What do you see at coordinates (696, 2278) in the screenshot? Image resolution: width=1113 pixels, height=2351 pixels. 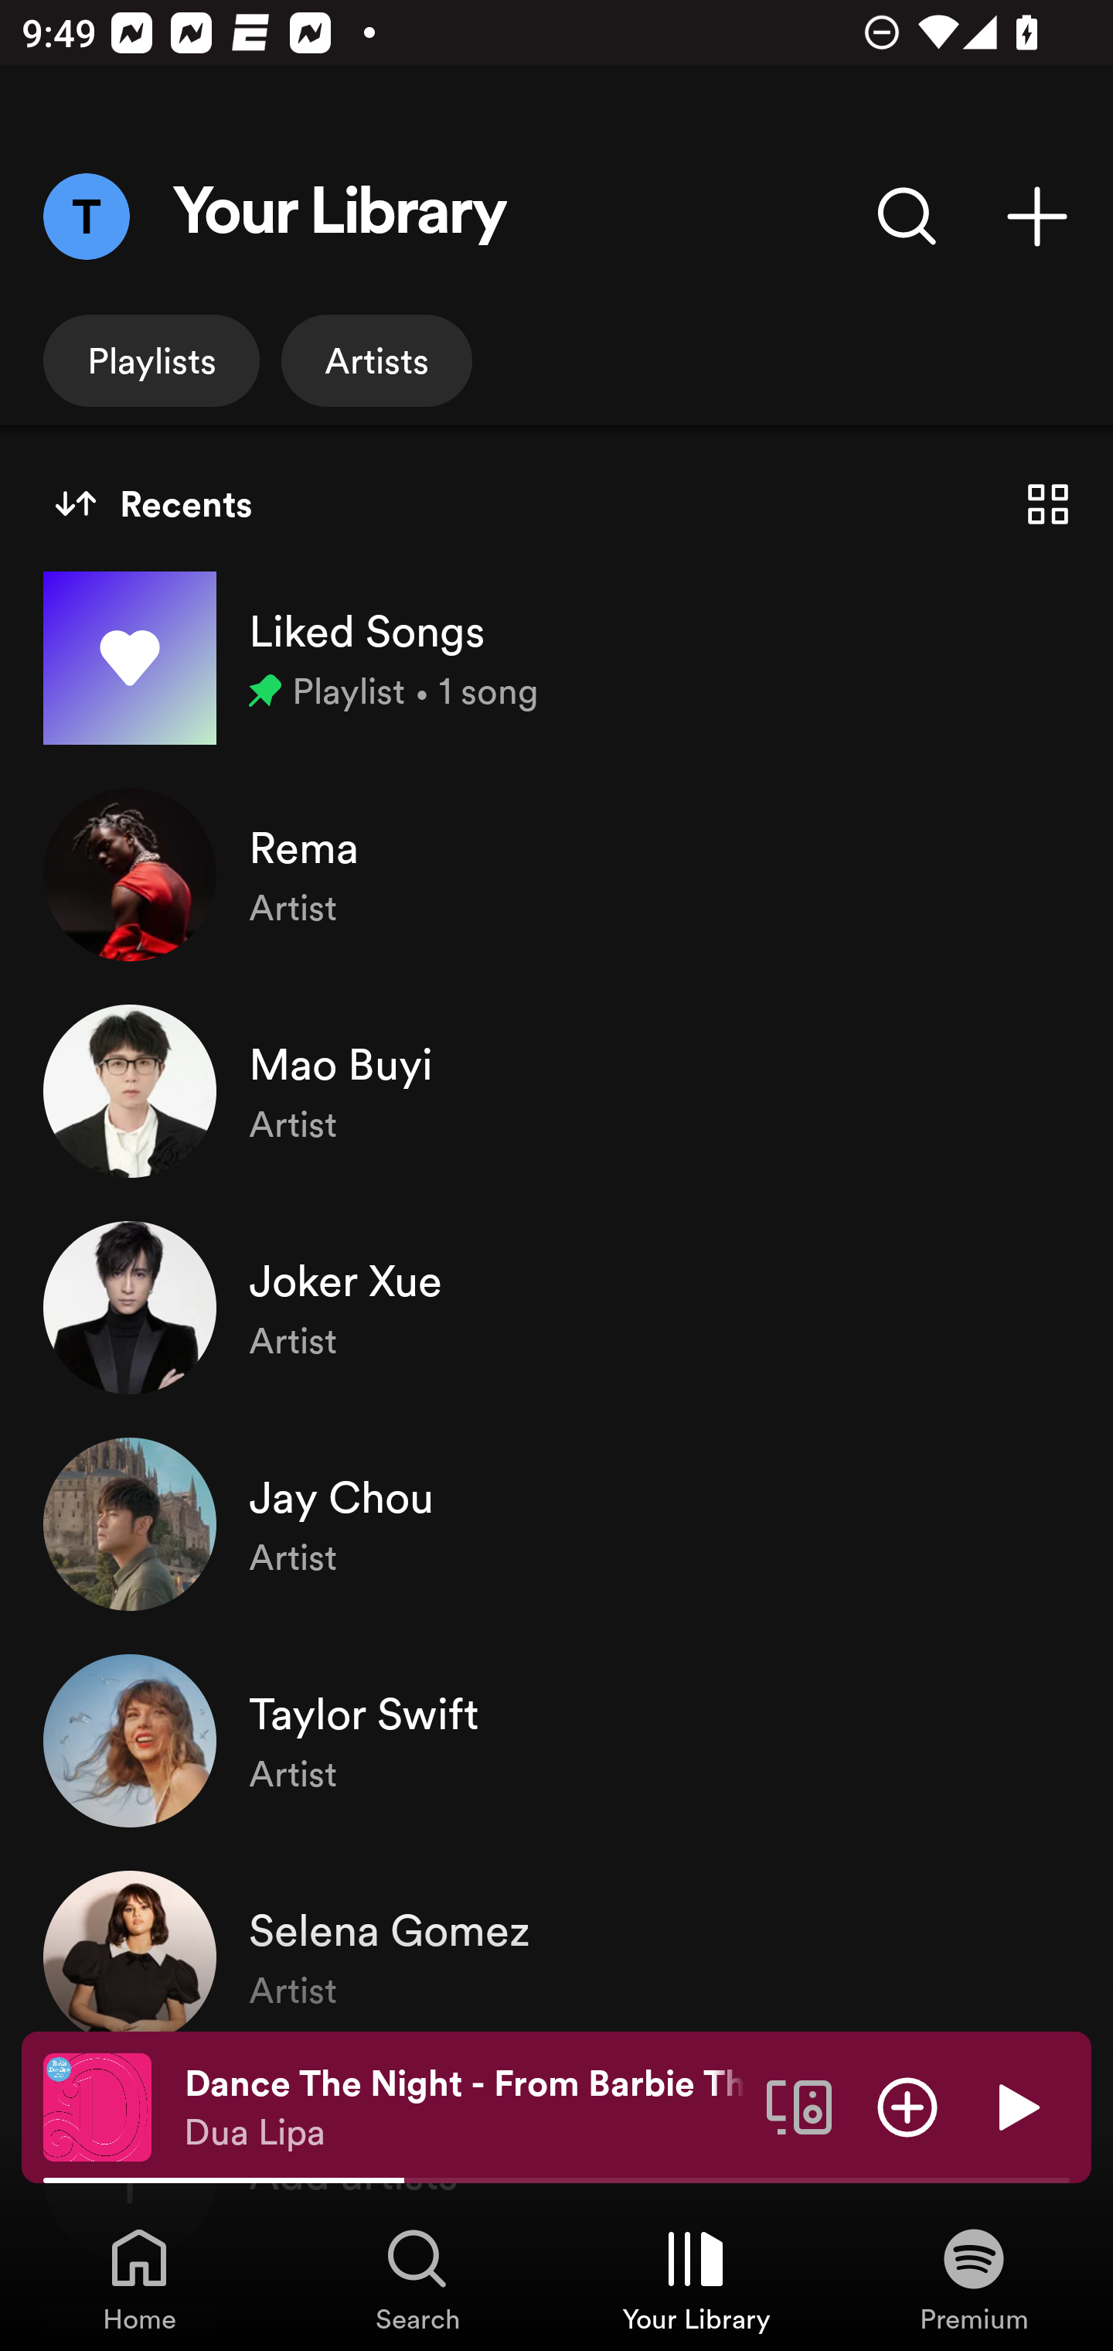 I see `Your Library, Tab 3 of 4 Your Library Your Library` at bounding box center [696, 2278].